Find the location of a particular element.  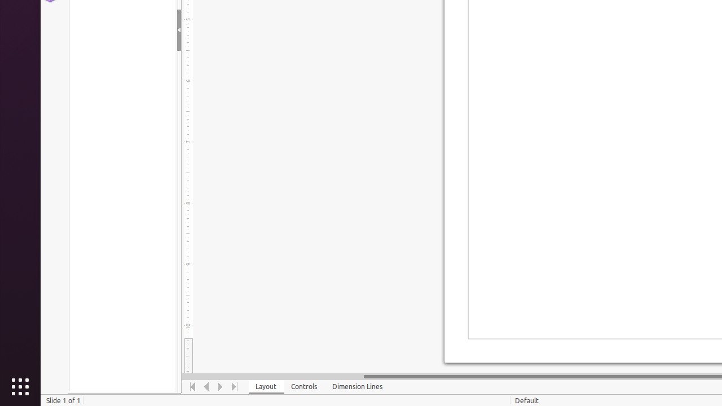

Dimension Lines is located at coordinates (358, 387).